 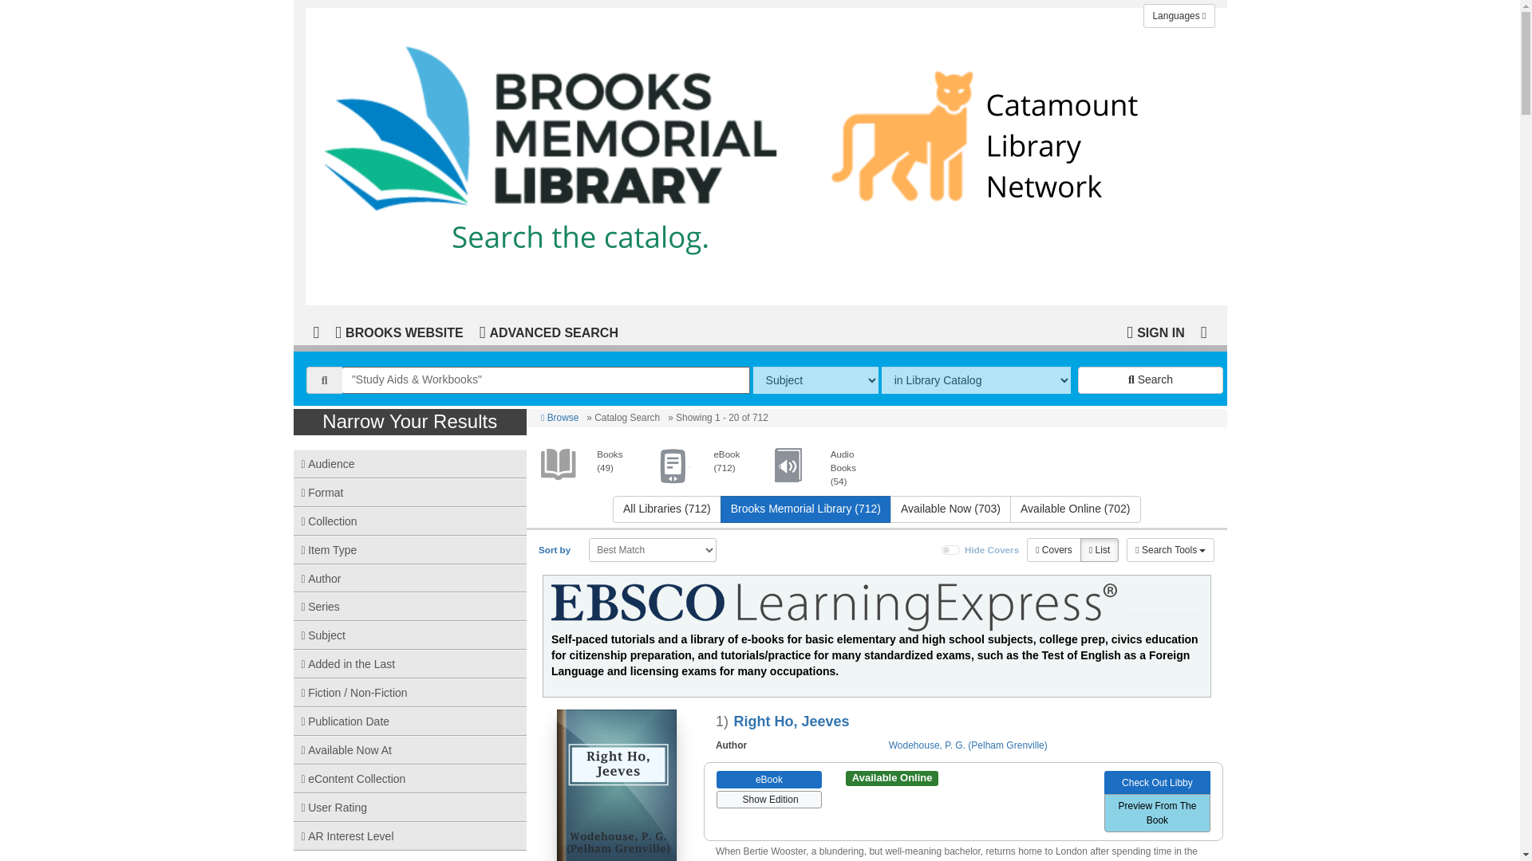 What do you see at coordinates (316, 331) in the screenshot?
I see `Browse the Catalog` at bounding box center [316, 331].